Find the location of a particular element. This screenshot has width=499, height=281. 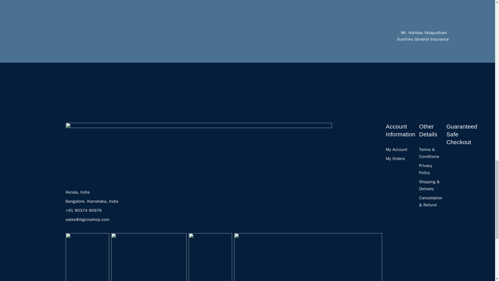

My Orders is located at coordinates (395, 159).